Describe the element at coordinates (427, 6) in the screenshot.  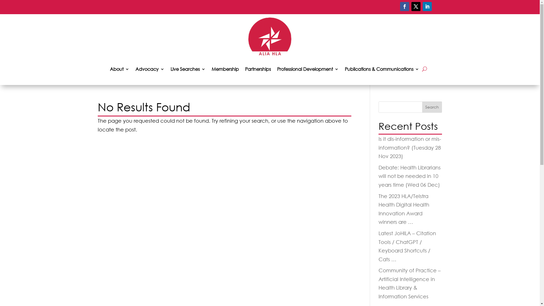
I see `Follow on LinkedIn` at that location.